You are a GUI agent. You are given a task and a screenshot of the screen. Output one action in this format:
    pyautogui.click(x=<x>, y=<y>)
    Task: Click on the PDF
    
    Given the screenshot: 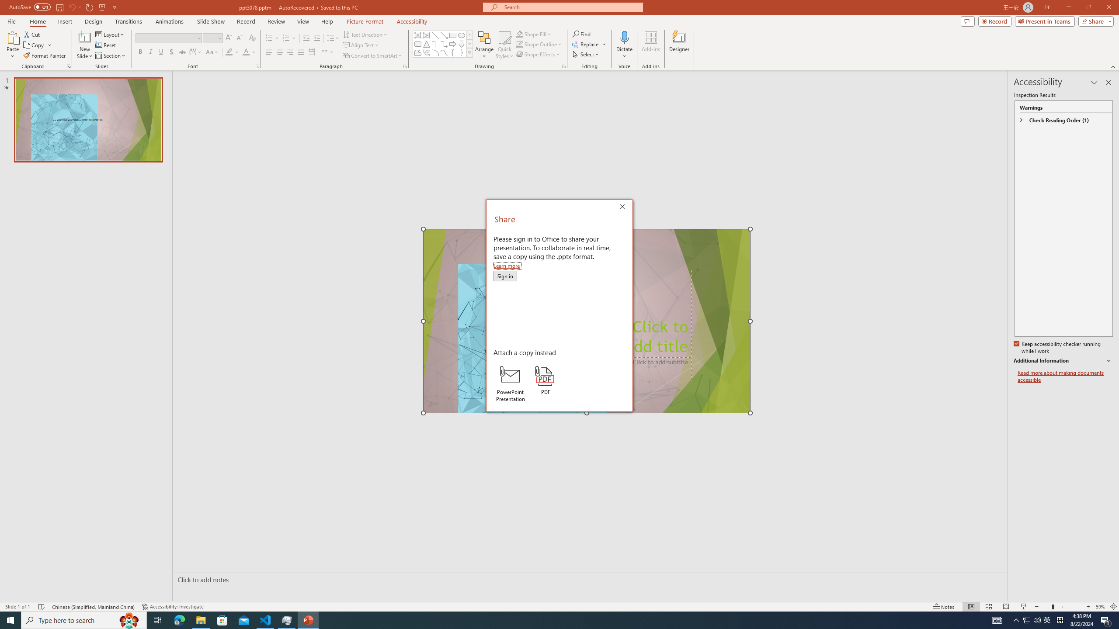 What is the action you would take?
    pyautogui.click(x=546, y=380)
    